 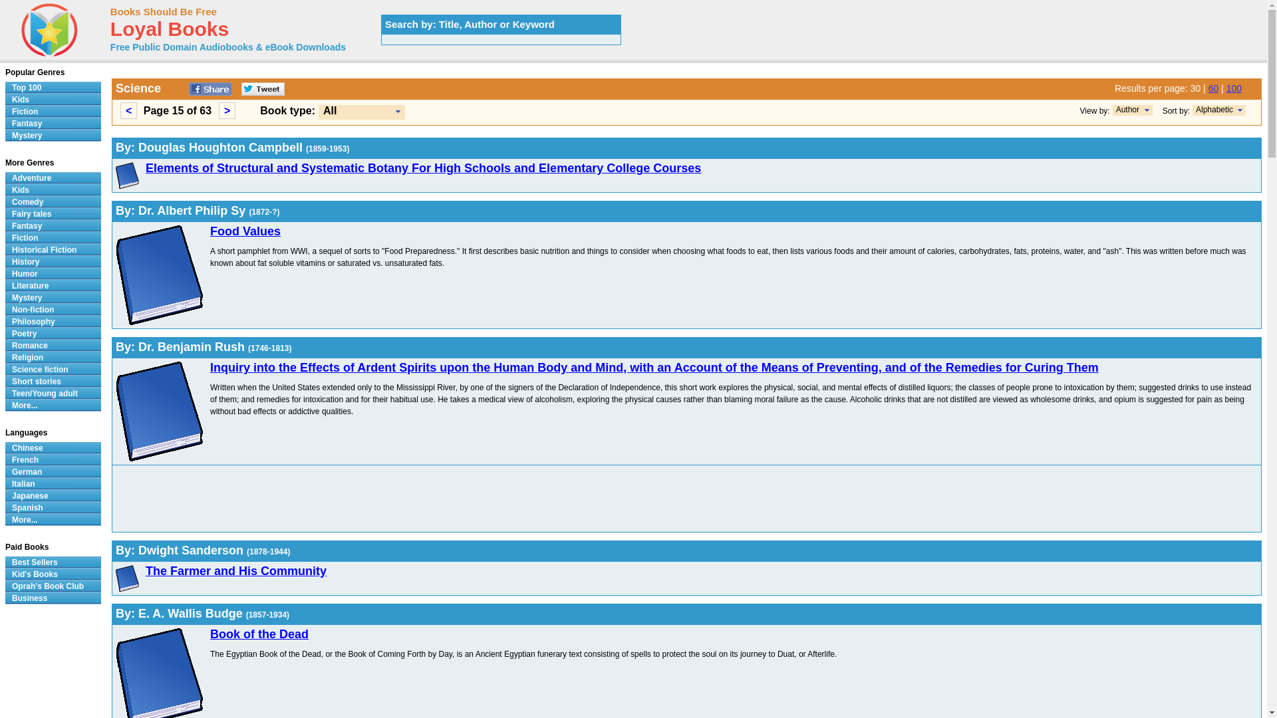 What do you see at coordinates (361, 112) in the screenshot?
I see `All` at bounding box center [361, 112].